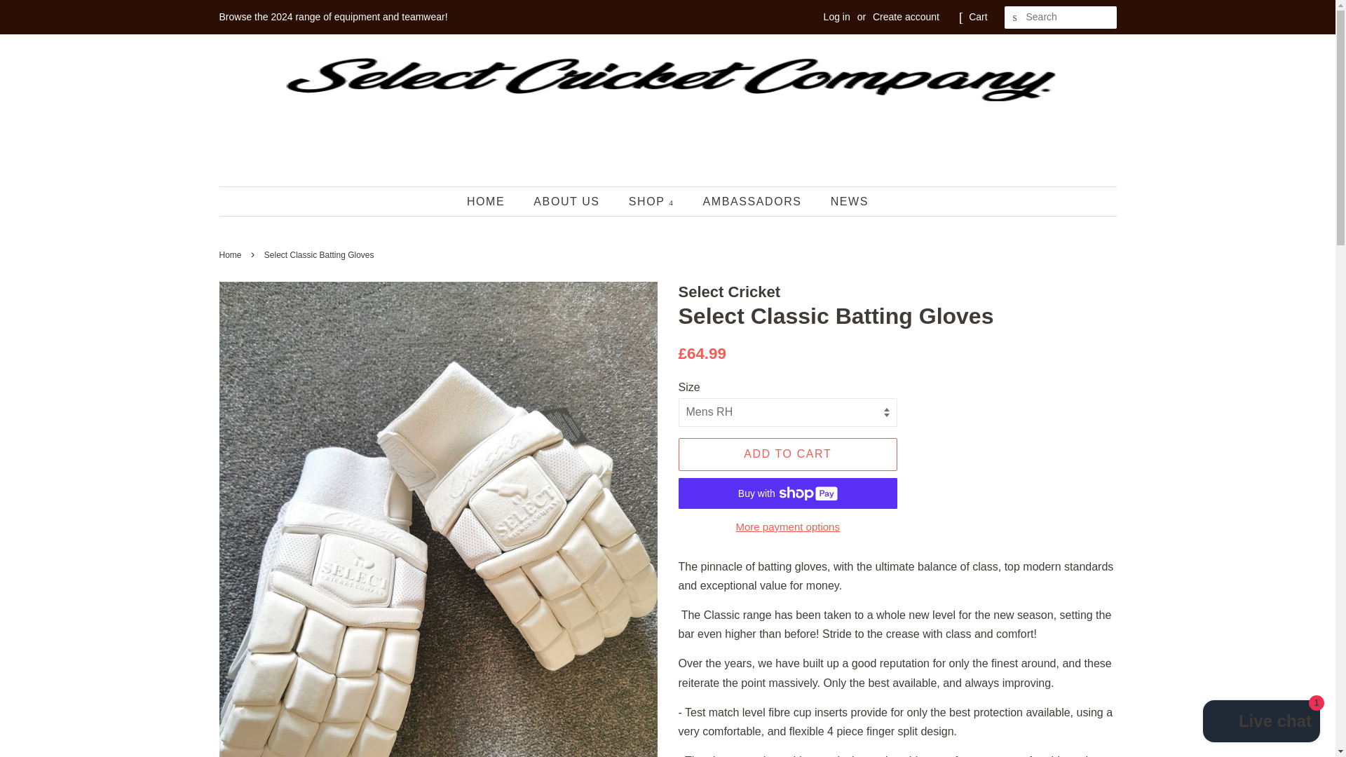  Describe the element at coordinates (231, 255) in the screenshot. I see `Back to the frontpage` at that location.